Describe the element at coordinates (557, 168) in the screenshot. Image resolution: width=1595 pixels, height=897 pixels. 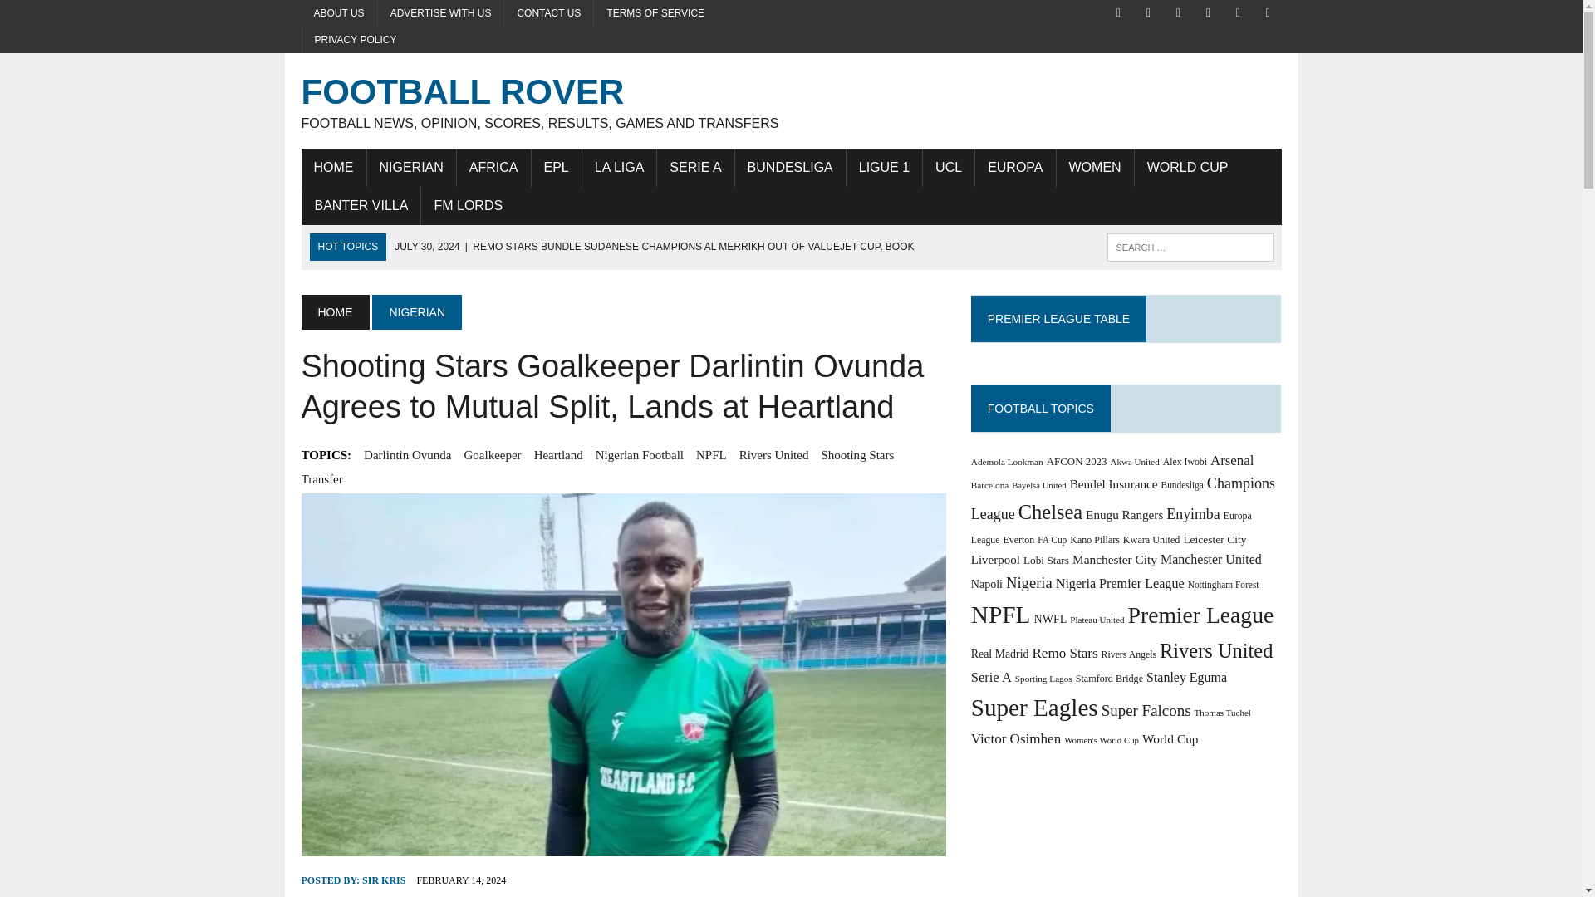
I see `EPL` at that location.